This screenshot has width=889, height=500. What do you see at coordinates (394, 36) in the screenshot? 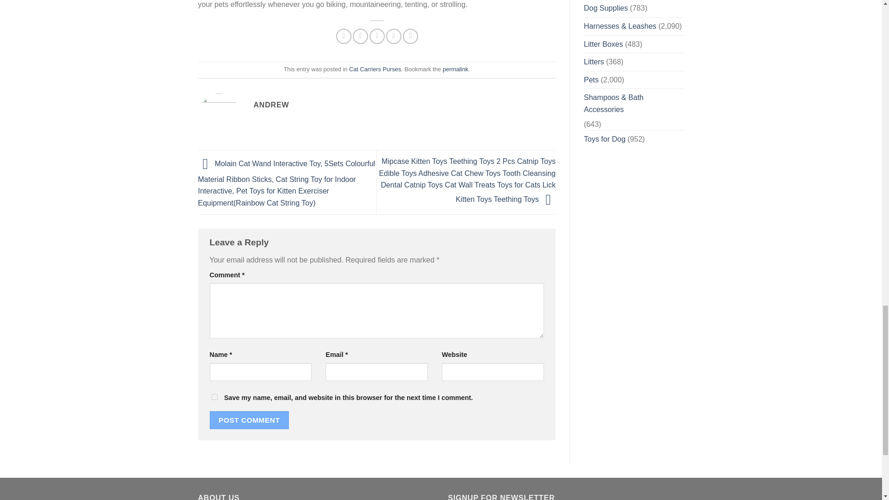
I see `Pin on Pinterest` at bounding box center [394, 36].